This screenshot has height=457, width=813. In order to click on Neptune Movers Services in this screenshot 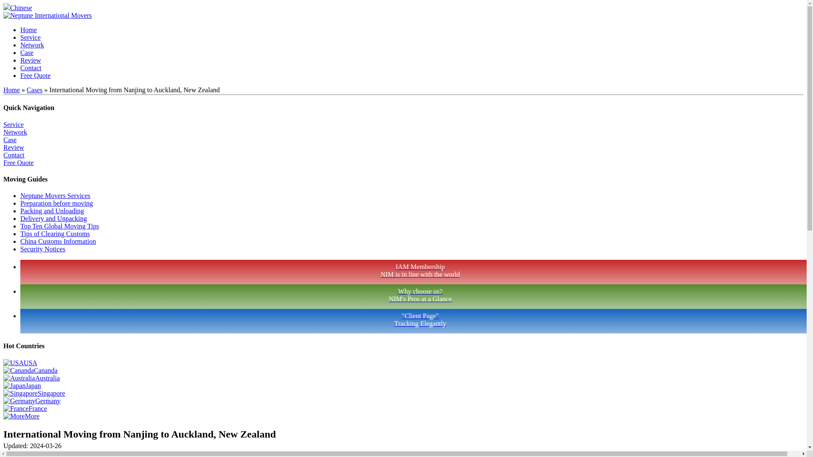, I will do `click(55, 195)`.